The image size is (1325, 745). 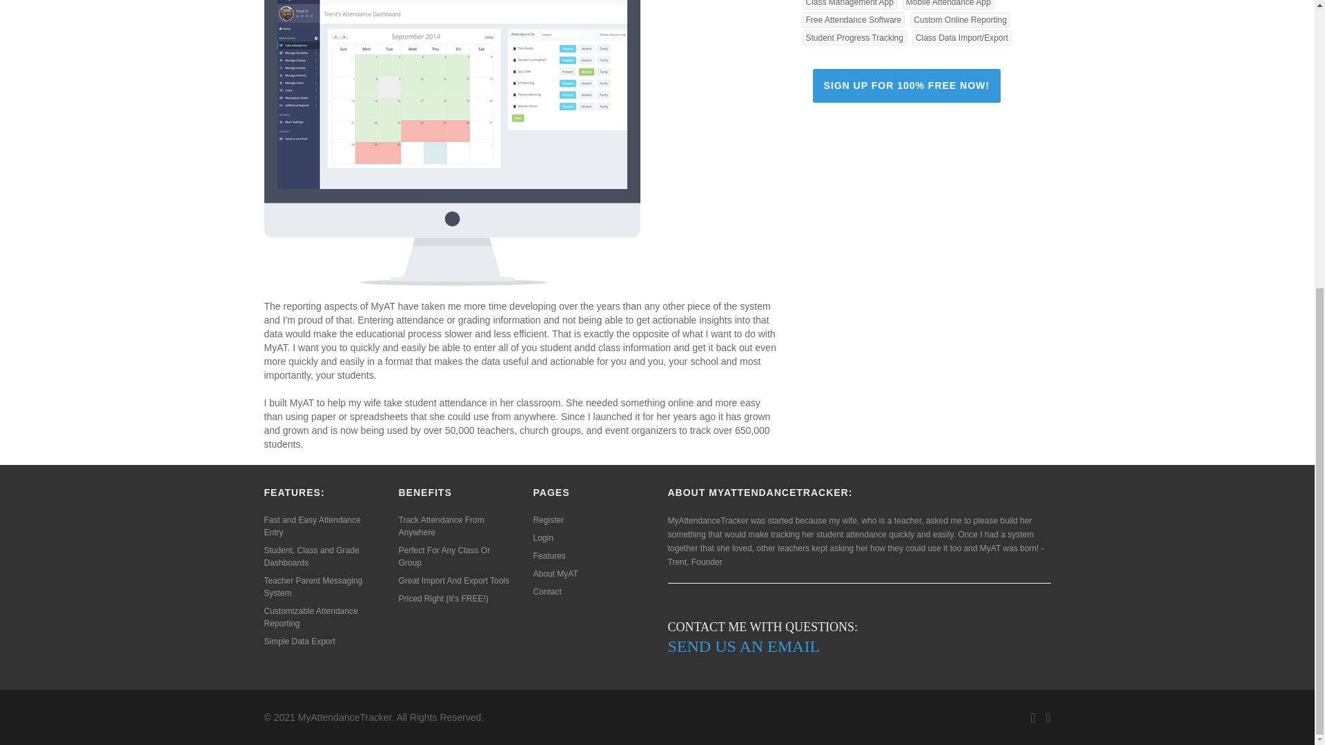 I want to click on Custom Online Reporting, so click(x=960, y=19).